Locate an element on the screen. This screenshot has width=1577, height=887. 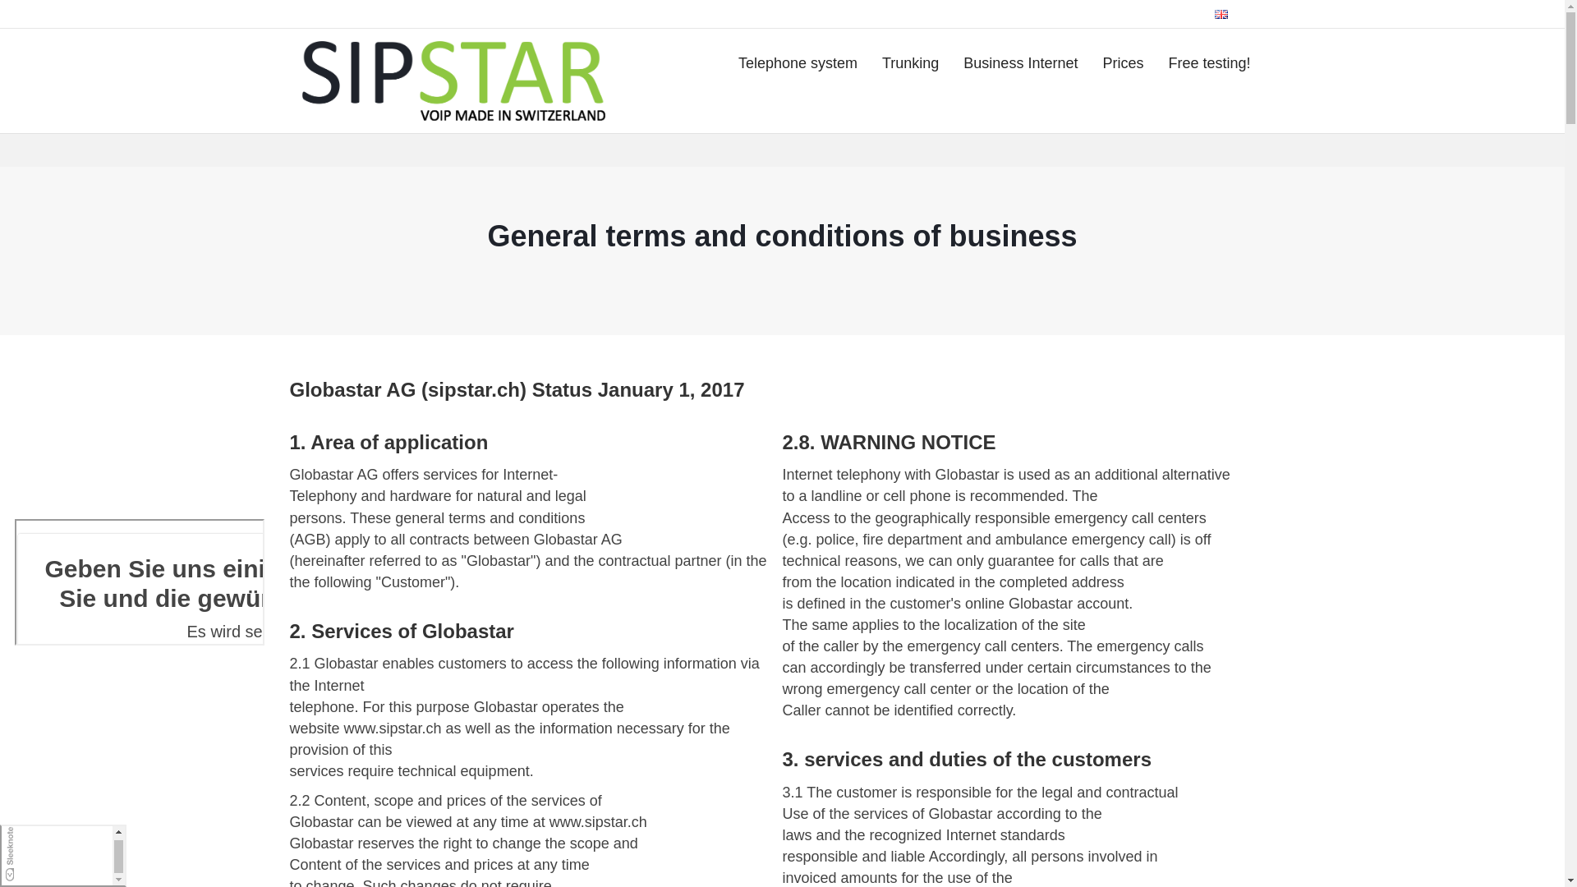
Call us on 044 505 91 10 is located at coordinates (463, 14).